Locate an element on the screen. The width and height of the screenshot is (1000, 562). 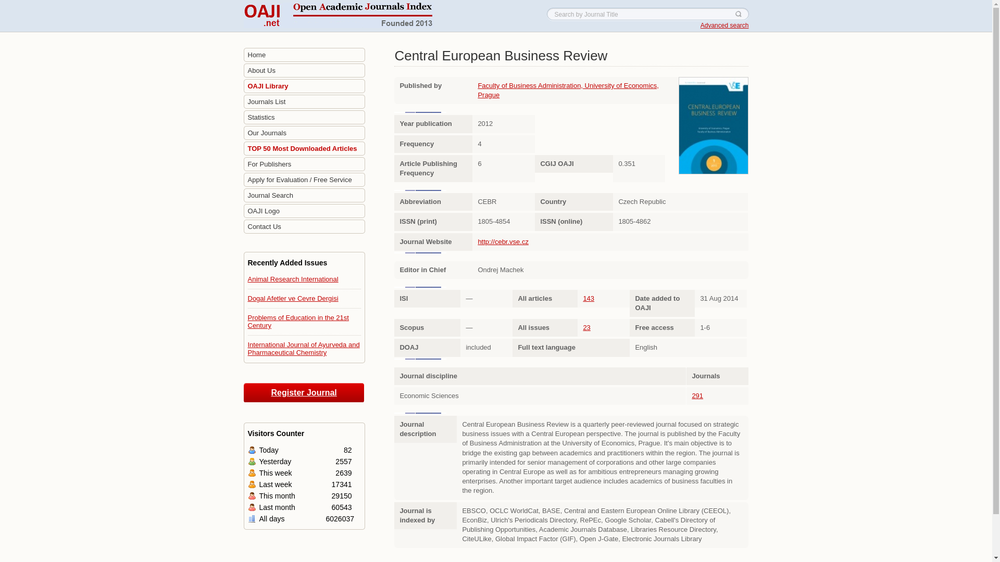
About Us is located at coordinates (304, 71).